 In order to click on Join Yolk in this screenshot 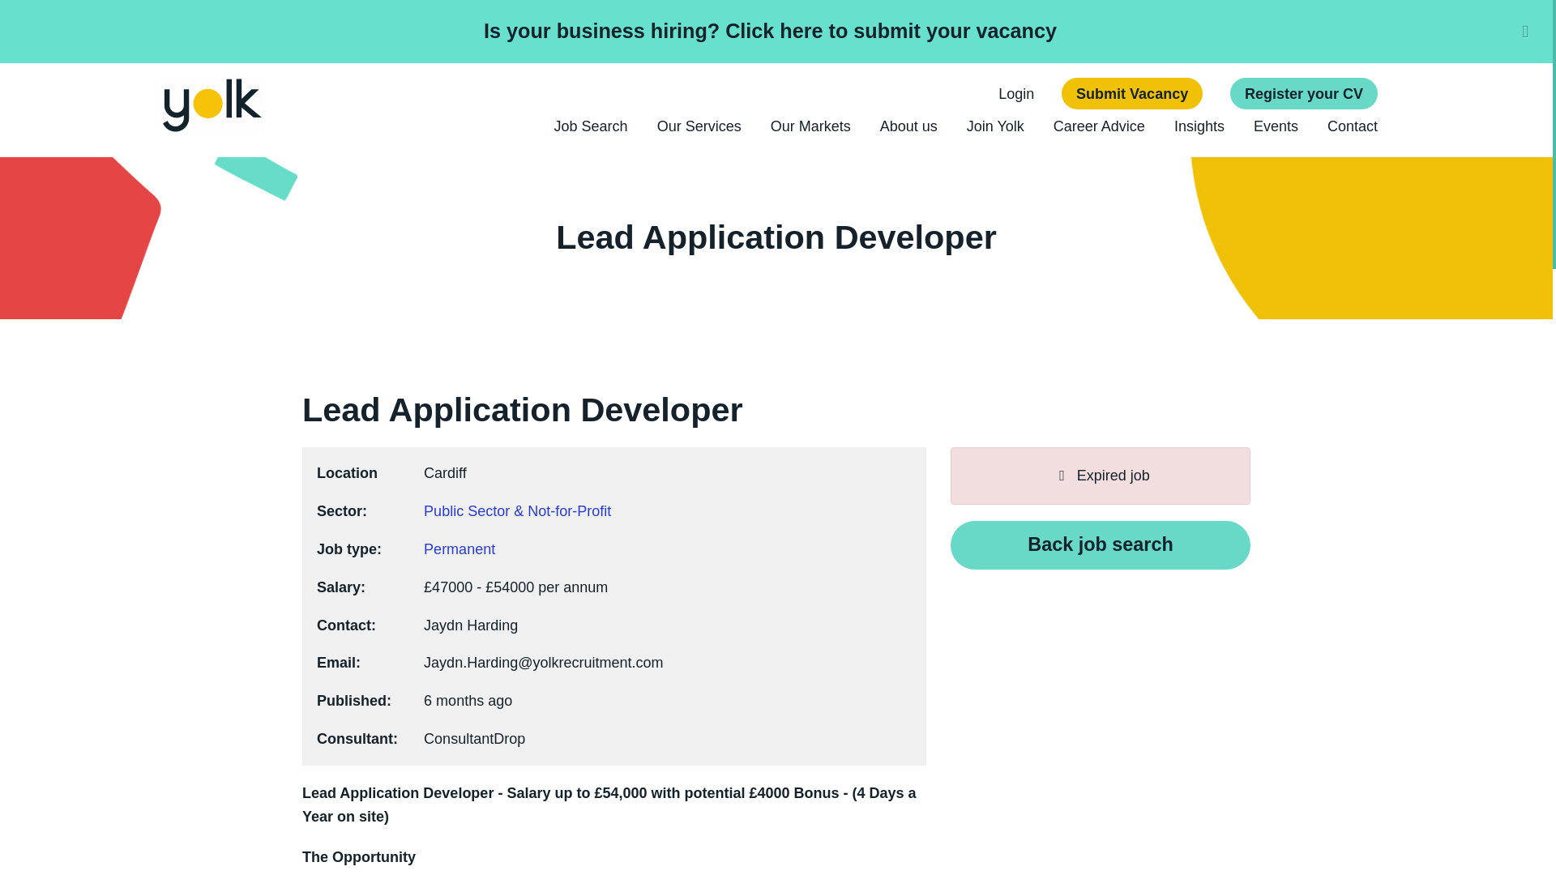, I will do `click(995, 126)`.